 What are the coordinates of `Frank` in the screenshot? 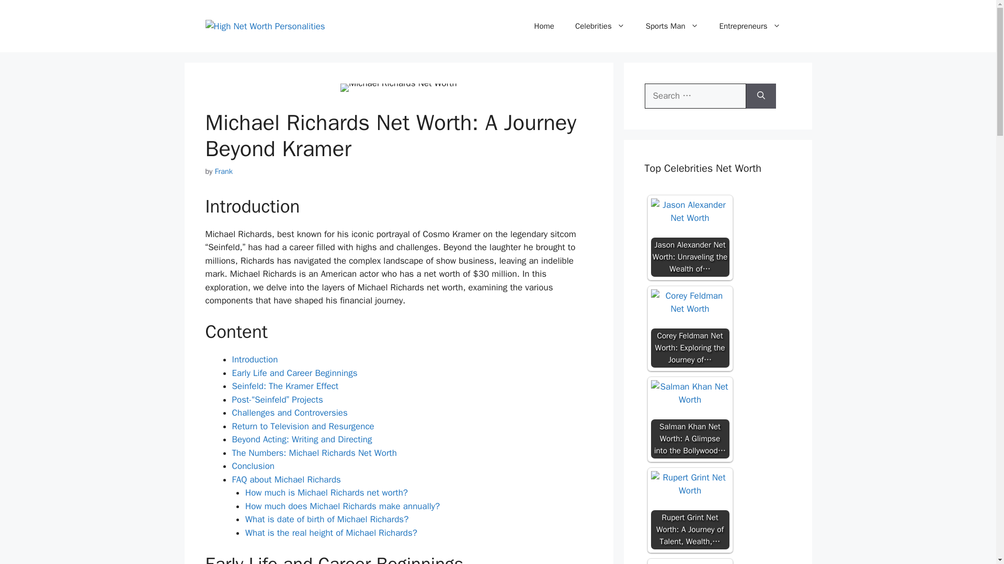 It's located at (224, 171).